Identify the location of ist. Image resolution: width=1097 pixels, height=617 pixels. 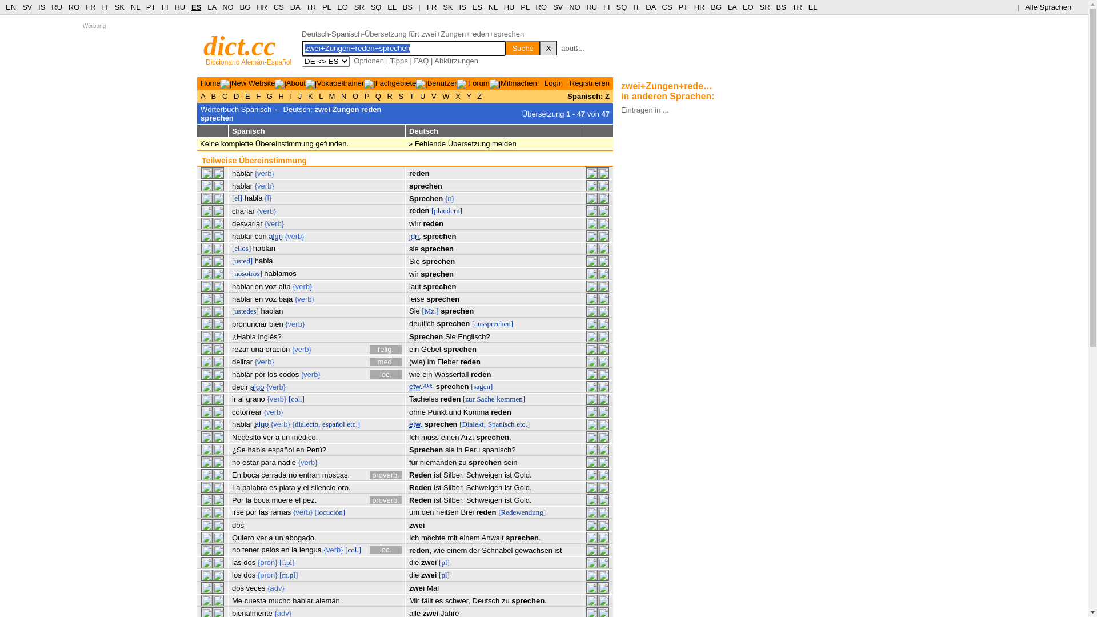
(438, 488).